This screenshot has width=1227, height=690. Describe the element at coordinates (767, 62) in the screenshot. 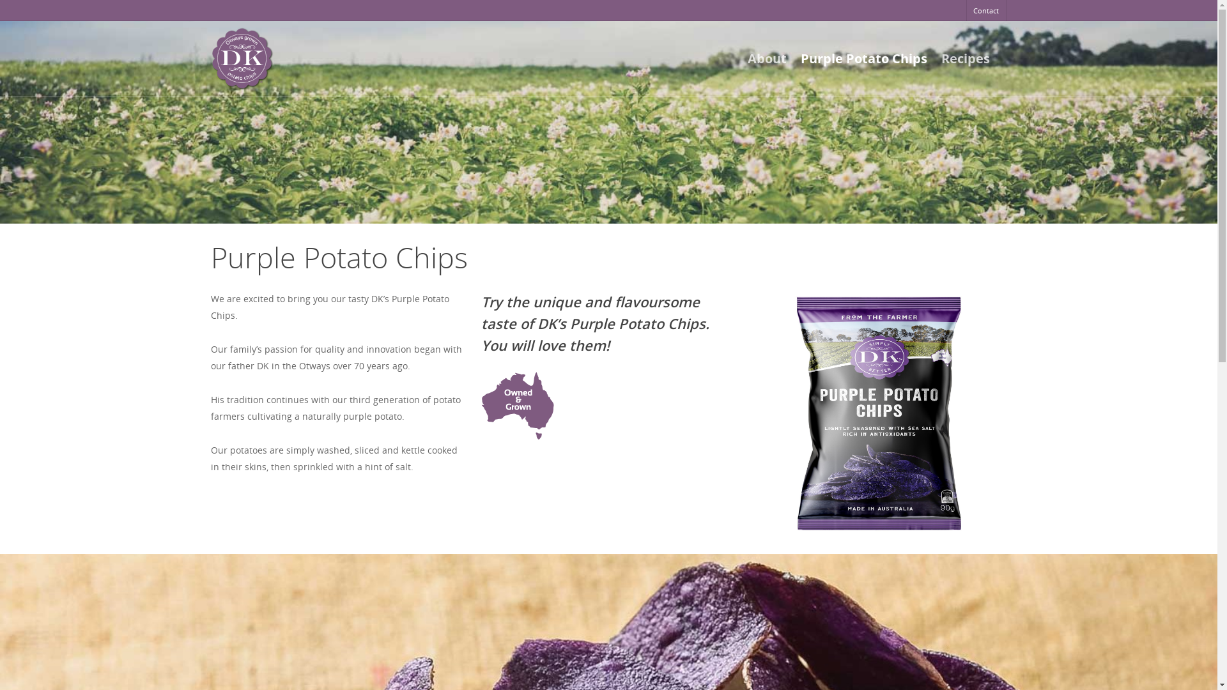

I see `About` at that location.